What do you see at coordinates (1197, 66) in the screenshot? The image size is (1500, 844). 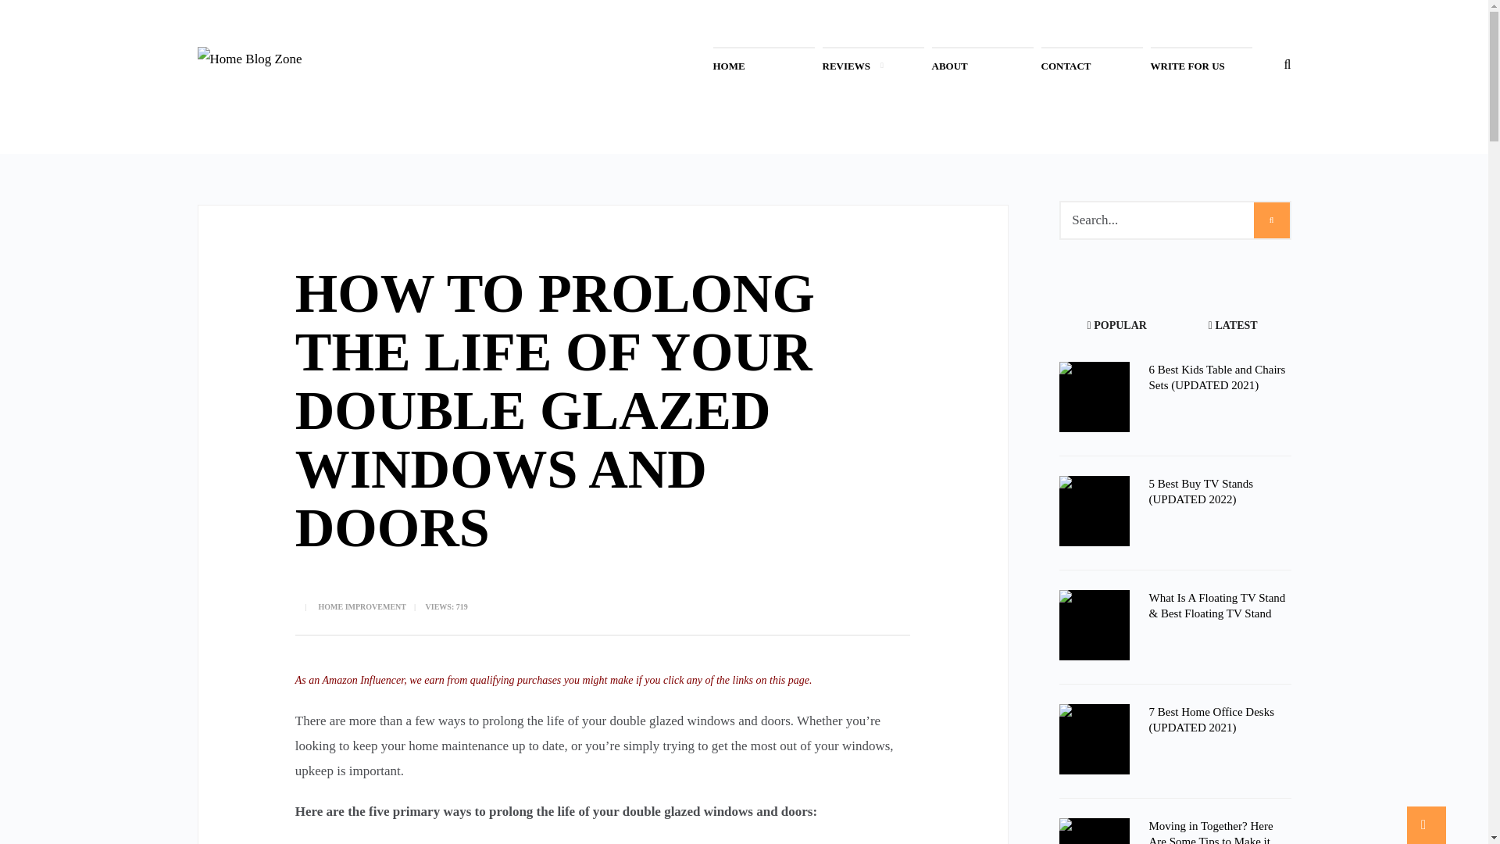 I see `WRITE FOR US` at bounding box center [1197, 66].